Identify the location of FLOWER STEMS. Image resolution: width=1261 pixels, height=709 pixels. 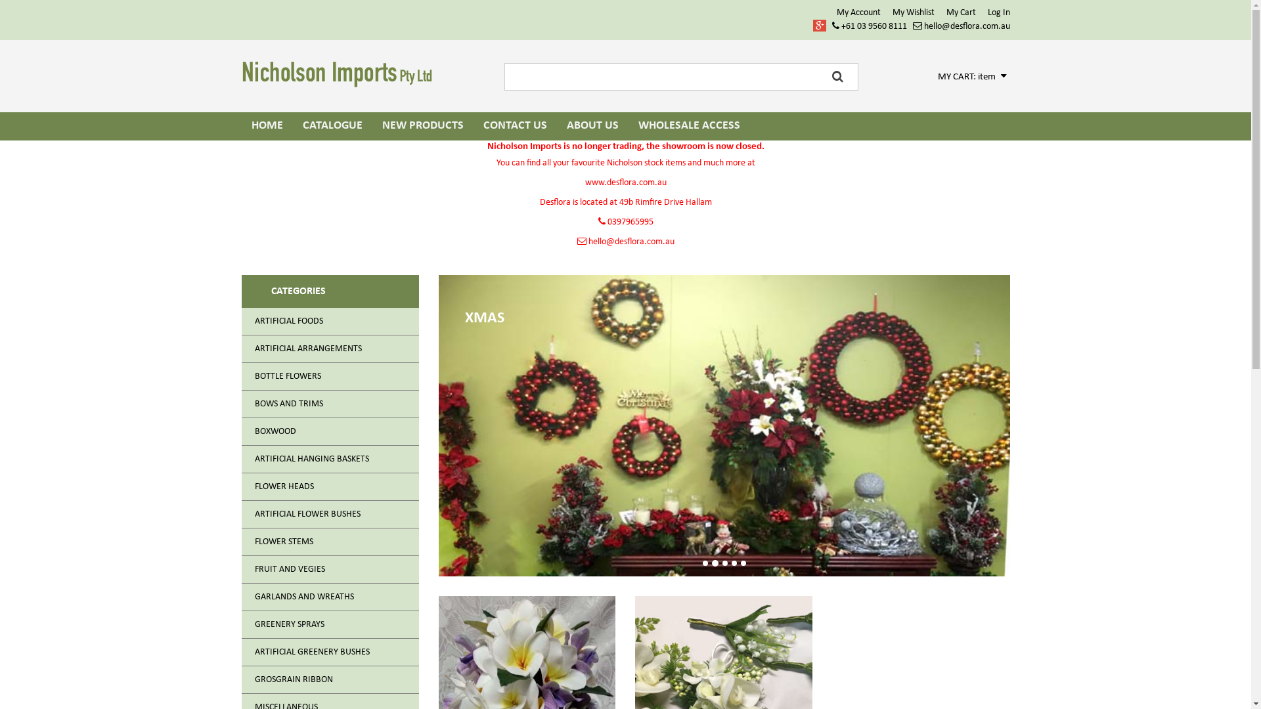
(330, 542).